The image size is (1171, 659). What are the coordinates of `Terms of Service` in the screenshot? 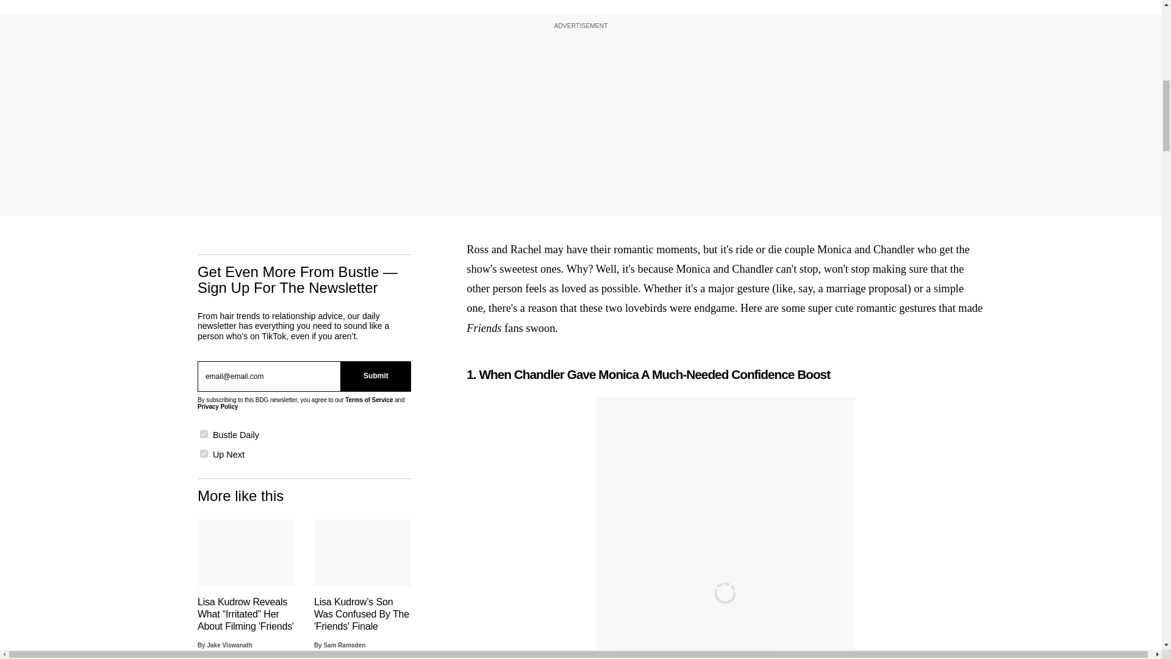 It's located at (368, 398).